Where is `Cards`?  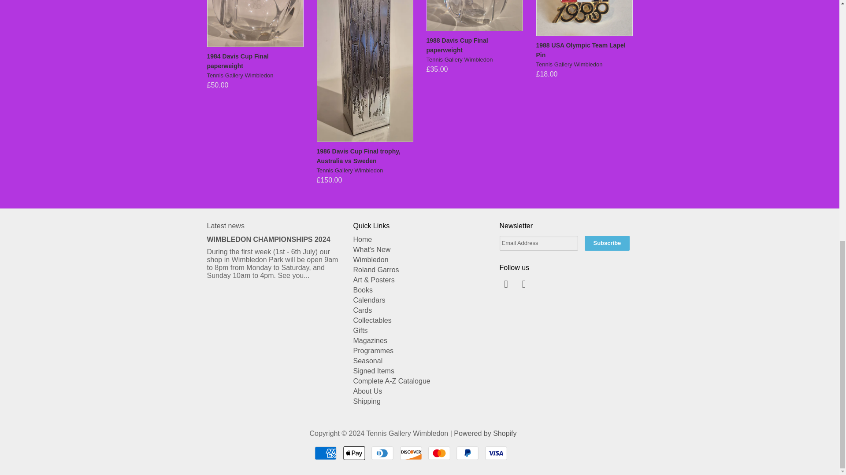
Cards is located at coordinates (363, 310).